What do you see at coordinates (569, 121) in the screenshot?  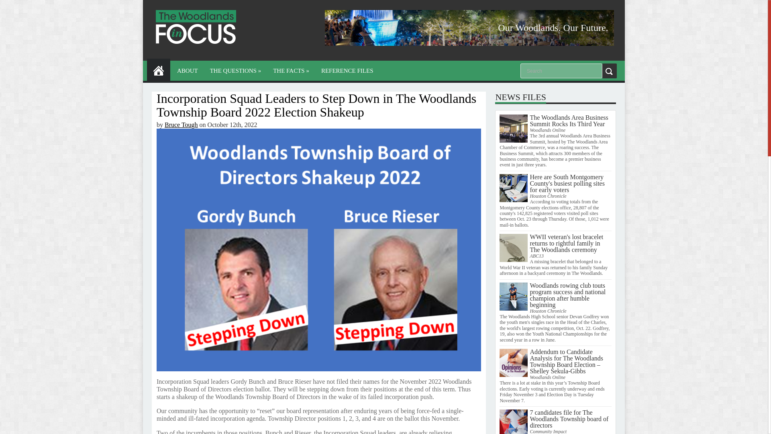 I see `The Woodlands Area Business Summit Rocks Its Third Year` at bounding box center [569, 121].